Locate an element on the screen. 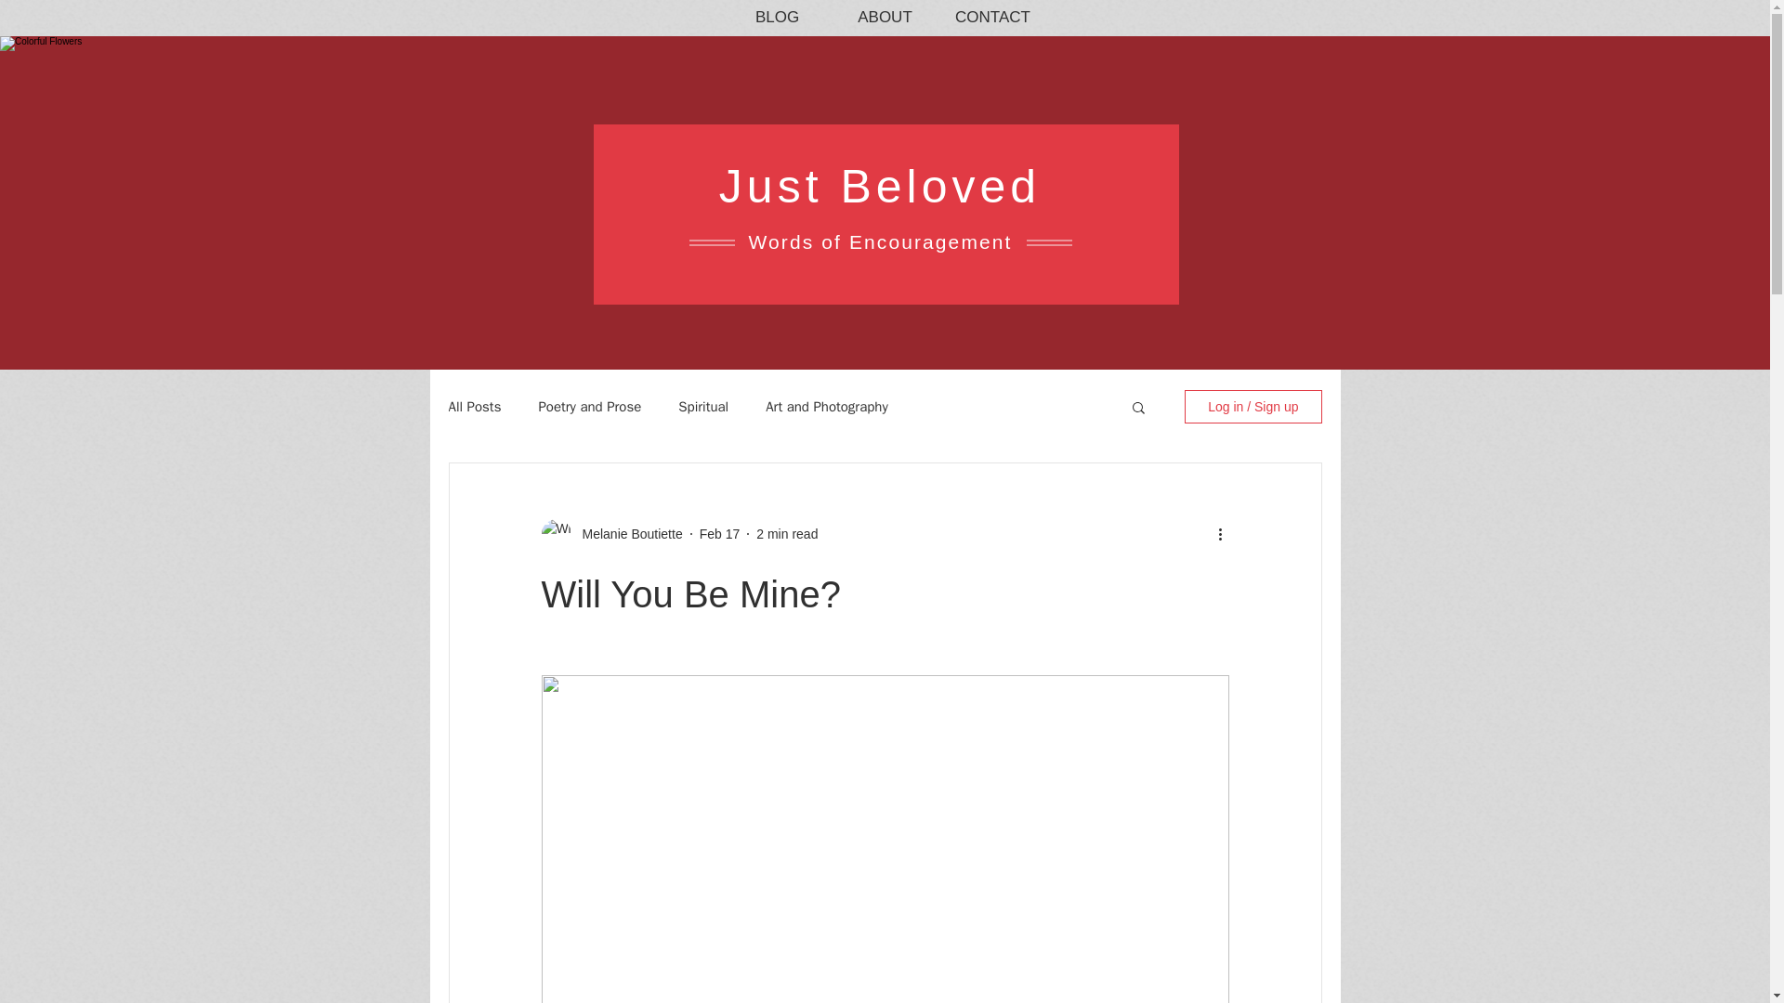 This screenshot has height=1003, width=1784. Spiritual is located at coordinates (702, 406).